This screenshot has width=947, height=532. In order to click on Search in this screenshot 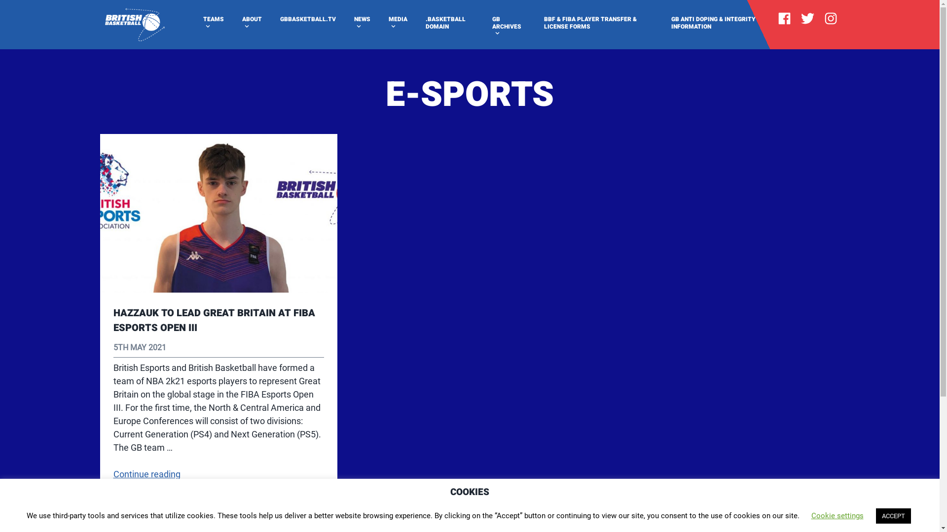, I will do `click(25, 12)`.